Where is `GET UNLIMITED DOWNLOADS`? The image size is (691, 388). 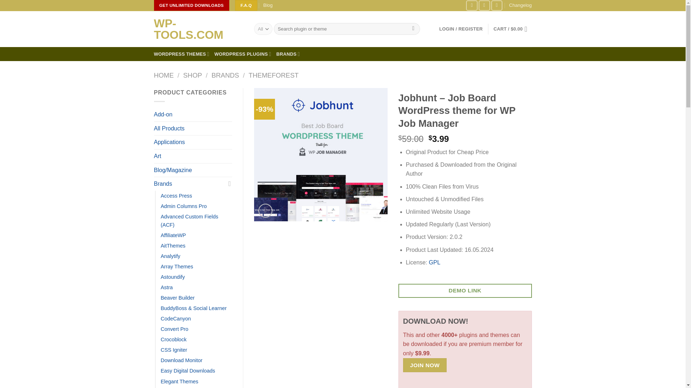
GET UNLIMITED DOWNLOADS is located at coordinates (191, 5).